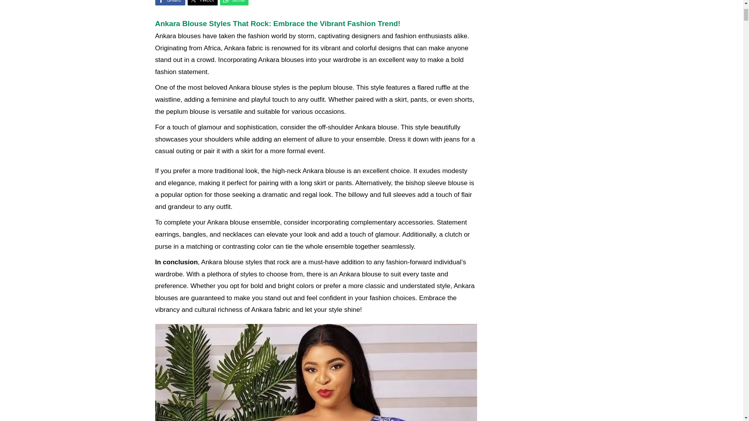  What do you see at coordinates (234, 3) in the screenshot?
I see `Share on Whatsapp` at bounding box center [234, 3].